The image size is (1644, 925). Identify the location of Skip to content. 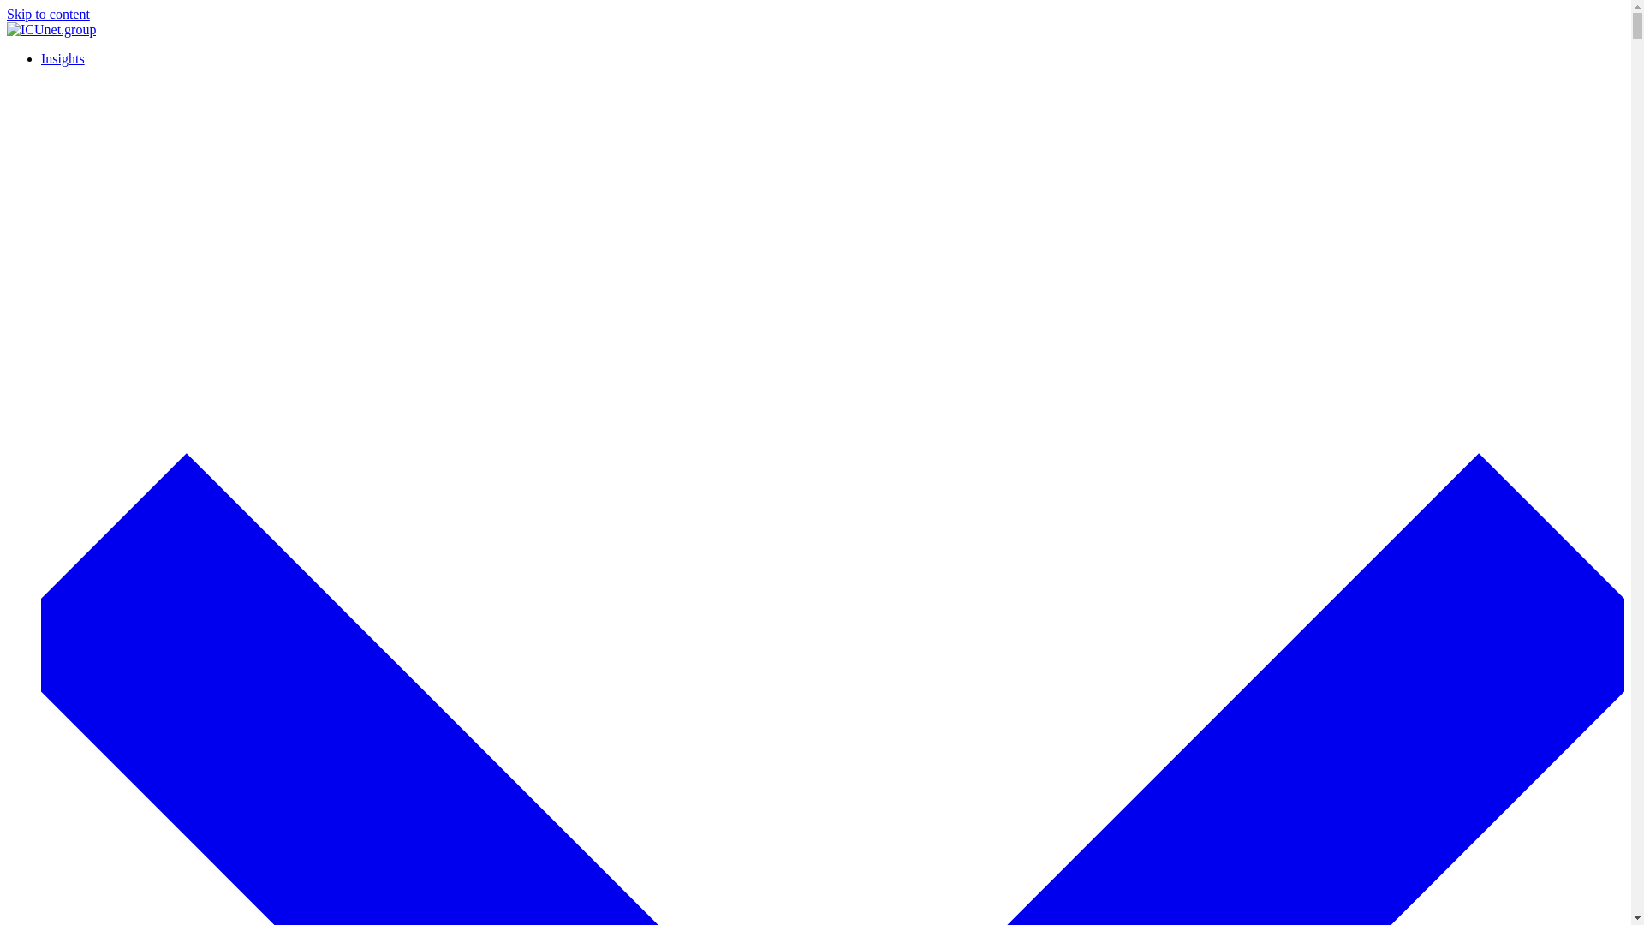
(48, 14).